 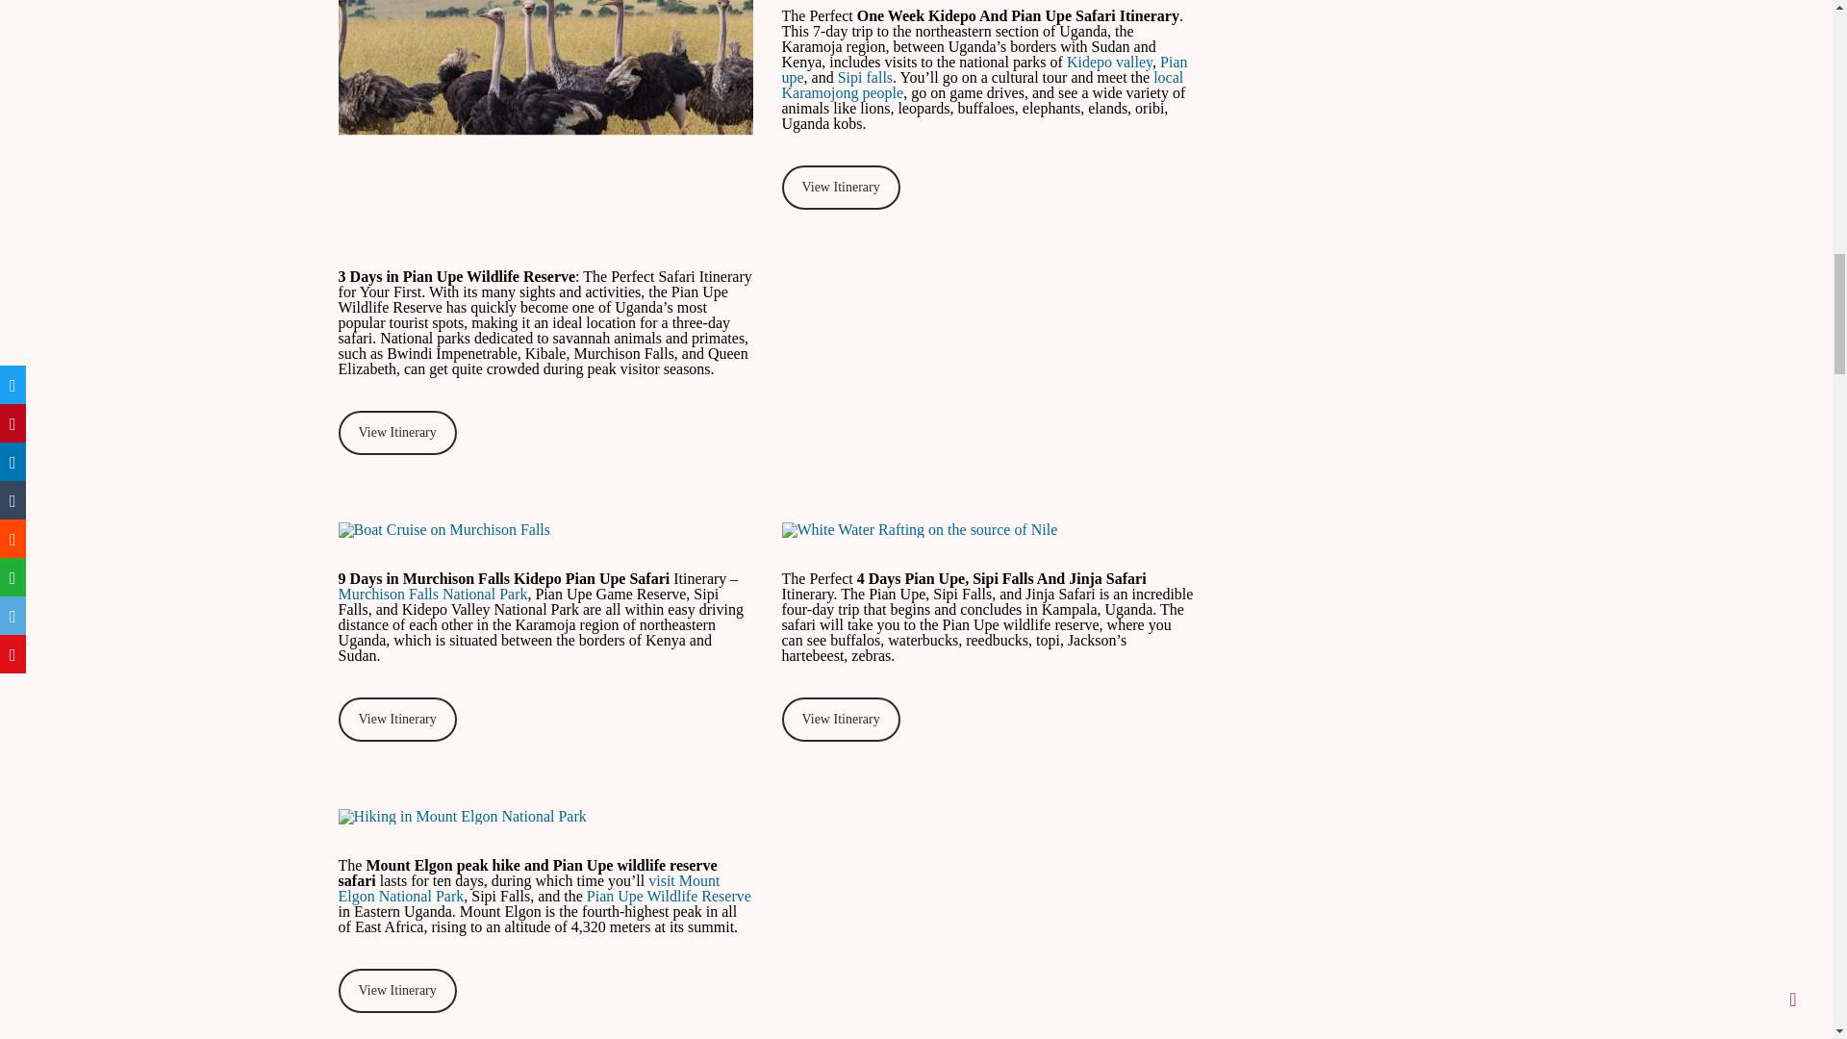 I want to click on Attractions in Pian Upe wildlife reserve., so click(x=545, y=117).